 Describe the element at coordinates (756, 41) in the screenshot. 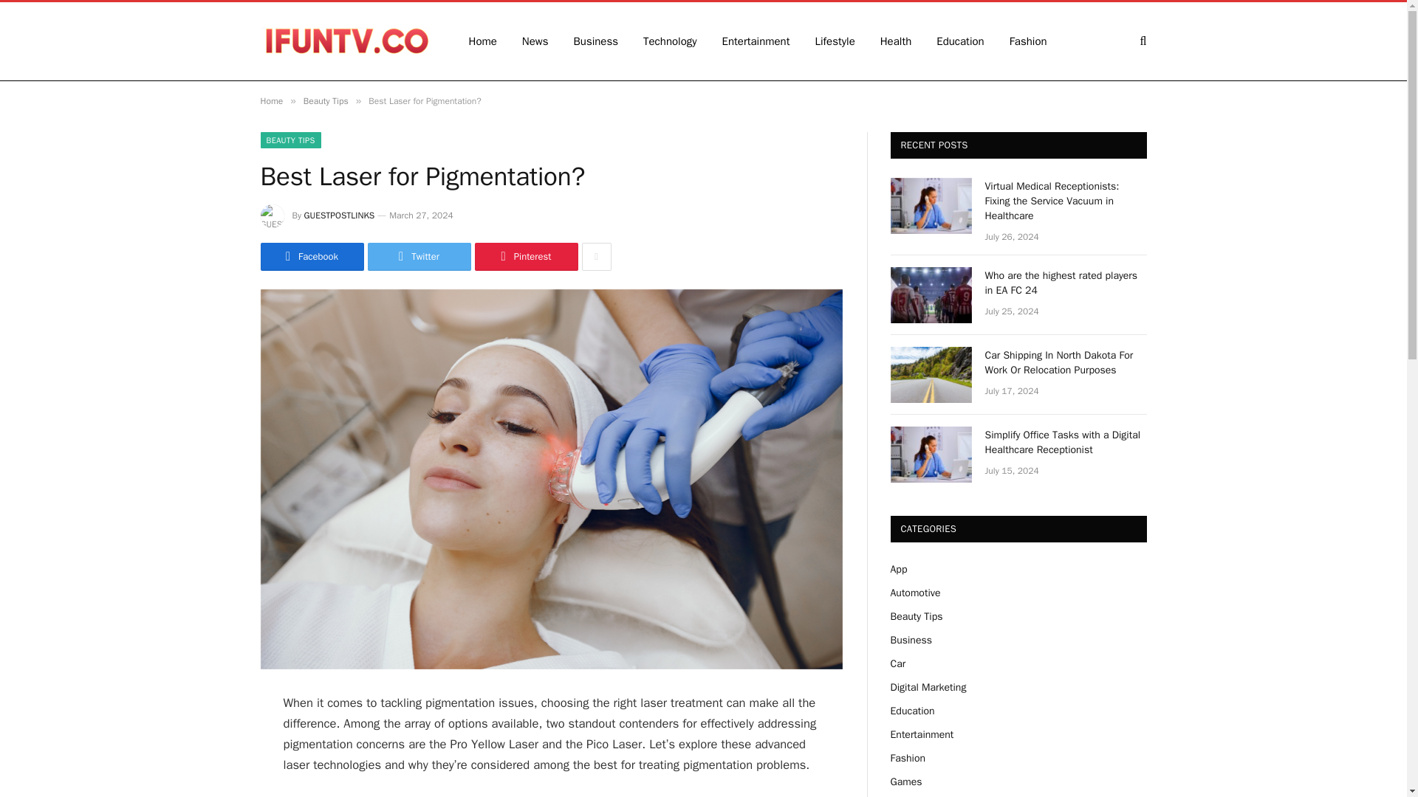

I see `Entertainment` at that location.